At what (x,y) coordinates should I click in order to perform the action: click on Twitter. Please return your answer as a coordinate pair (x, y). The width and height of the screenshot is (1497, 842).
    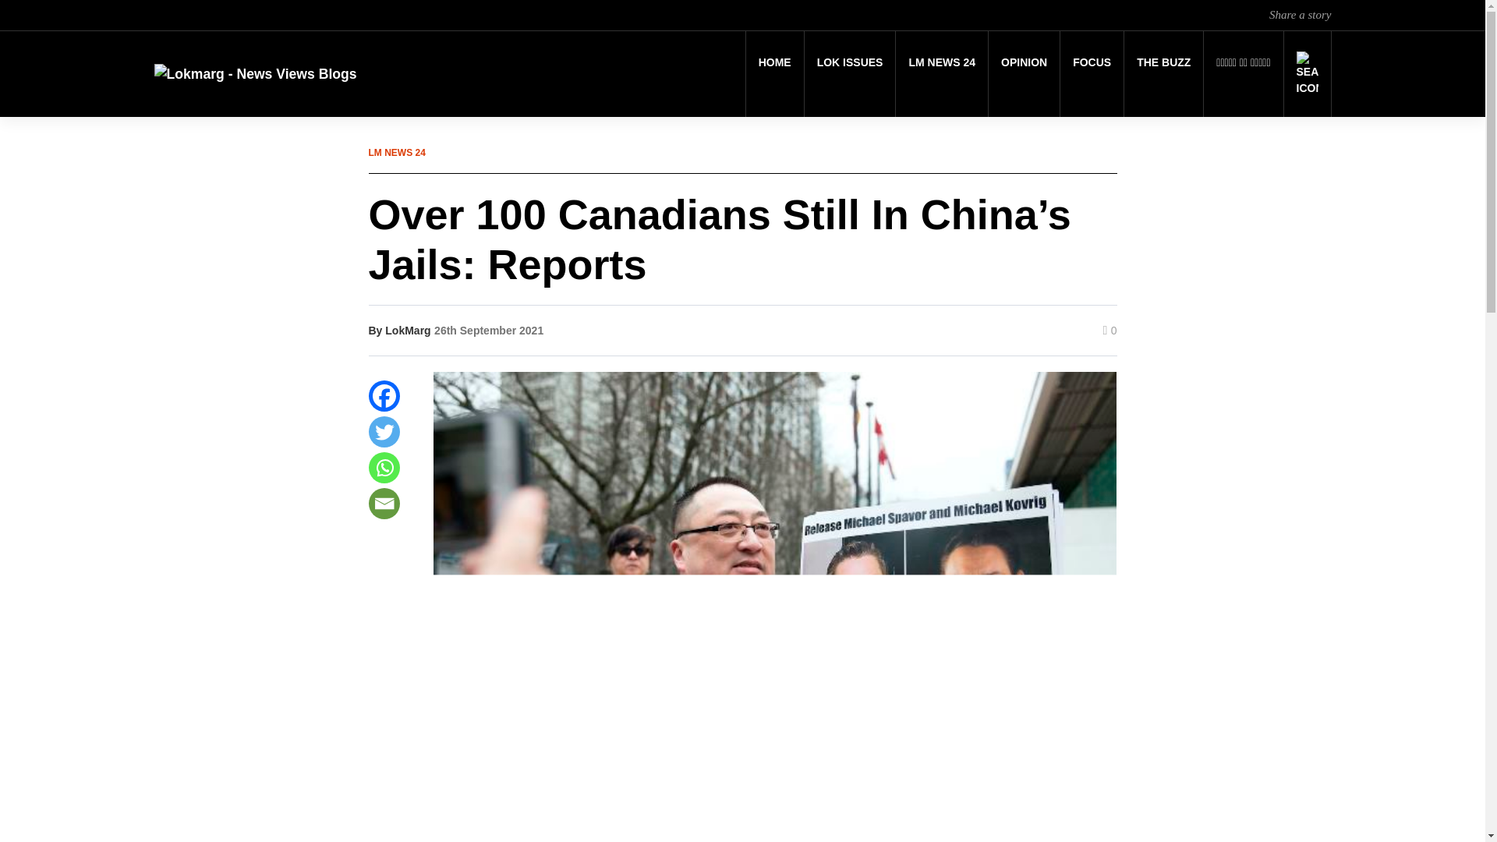
    Looking at the image, I should click on (384, 431).